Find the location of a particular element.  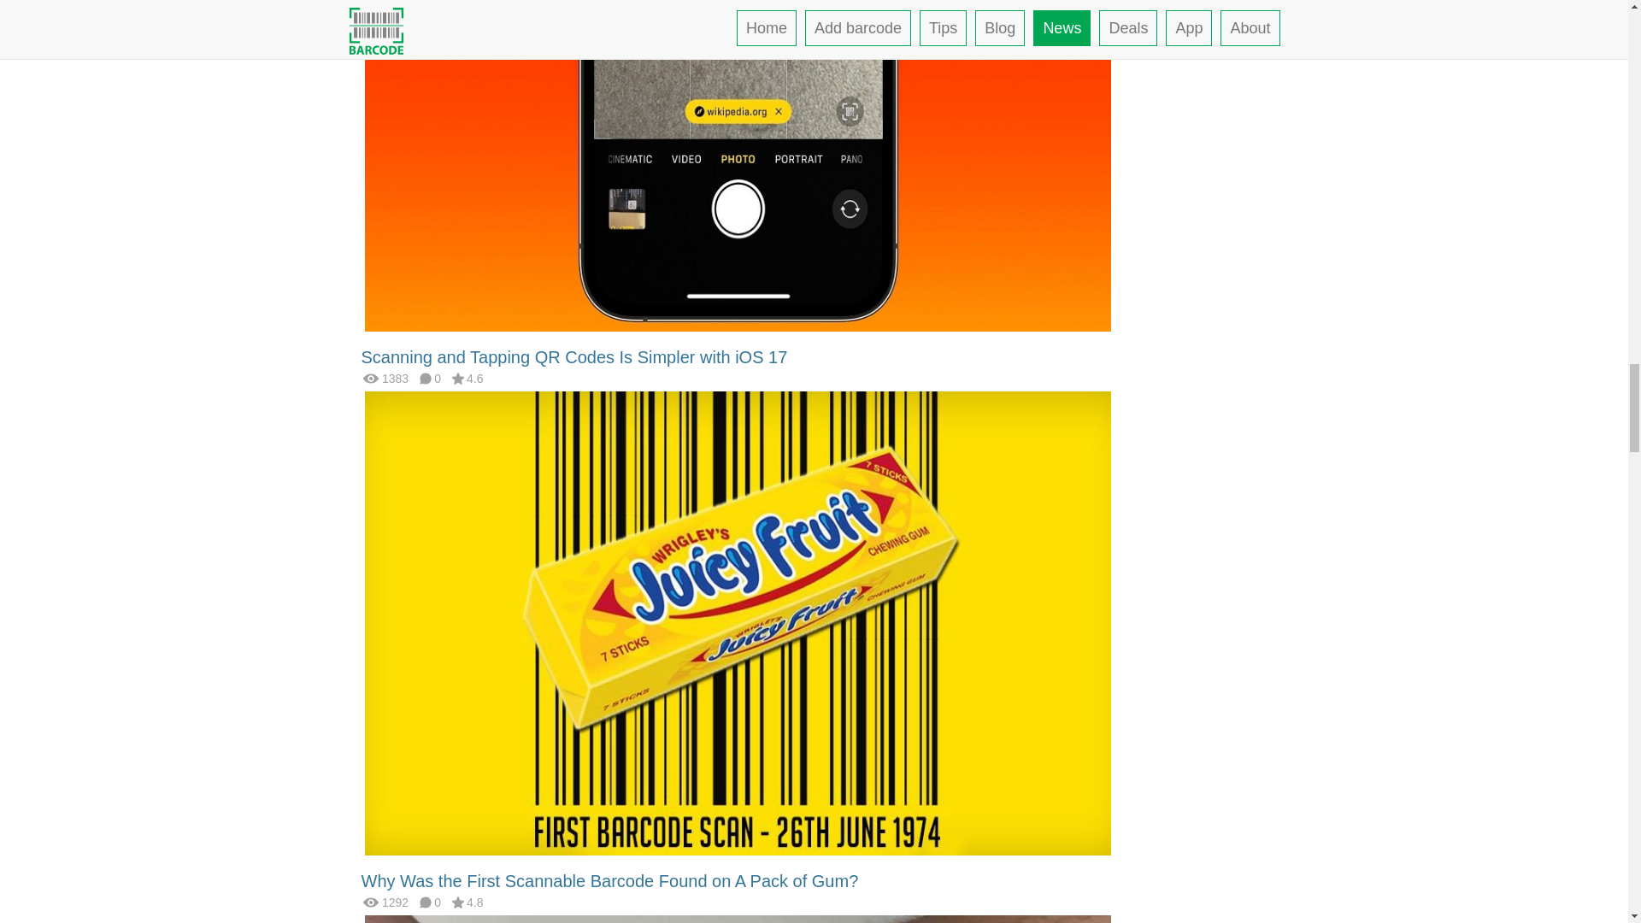

Scanning and Tapping QR Codes Is Simpler with iOS 17 is located at coordinates (737, 99).